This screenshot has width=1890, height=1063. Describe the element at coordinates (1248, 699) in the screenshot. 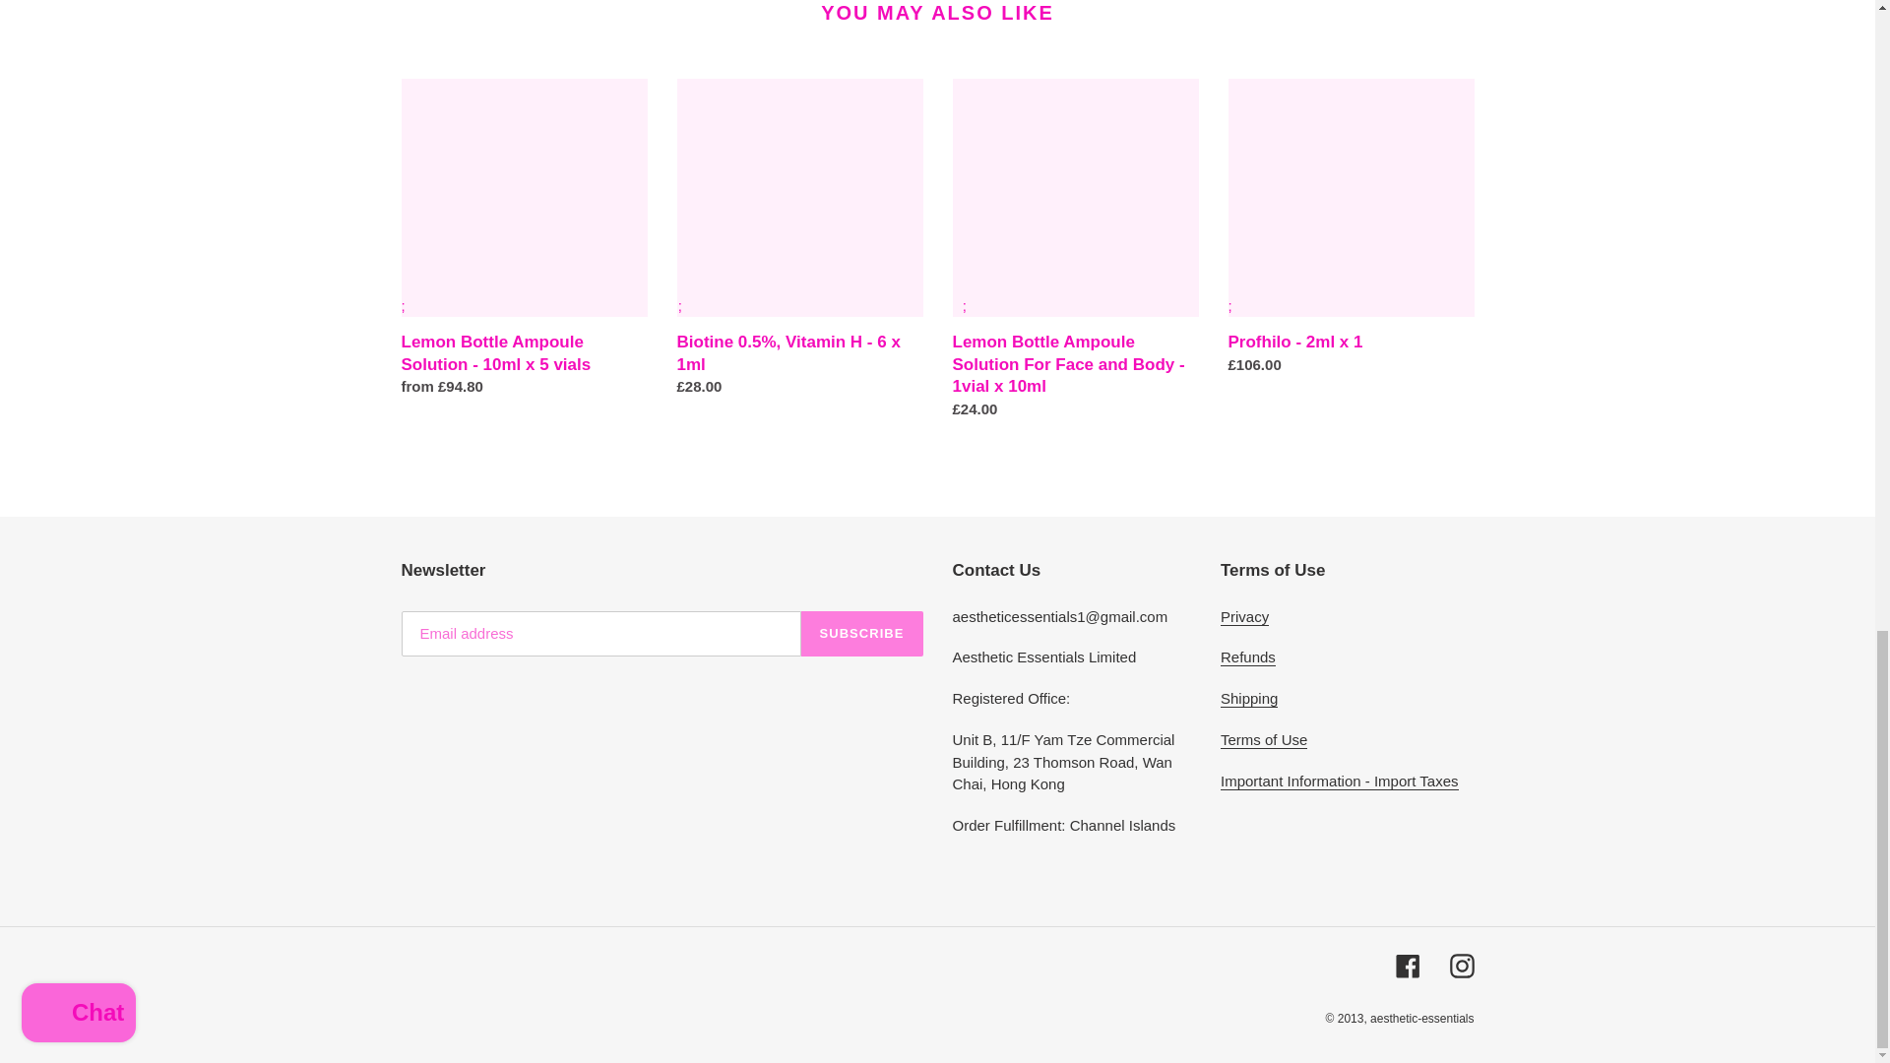

I see `Shipping Policy` at that location.